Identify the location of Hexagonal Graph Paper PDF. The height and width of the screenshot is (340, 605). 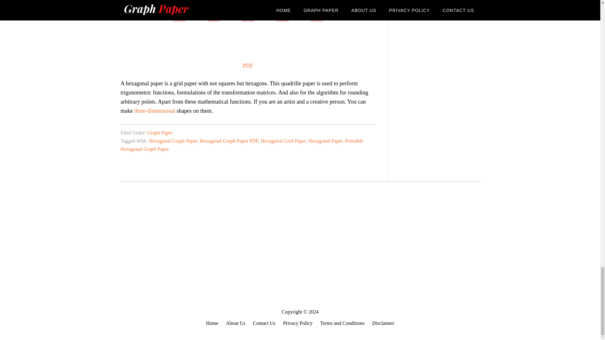
(229, 140).